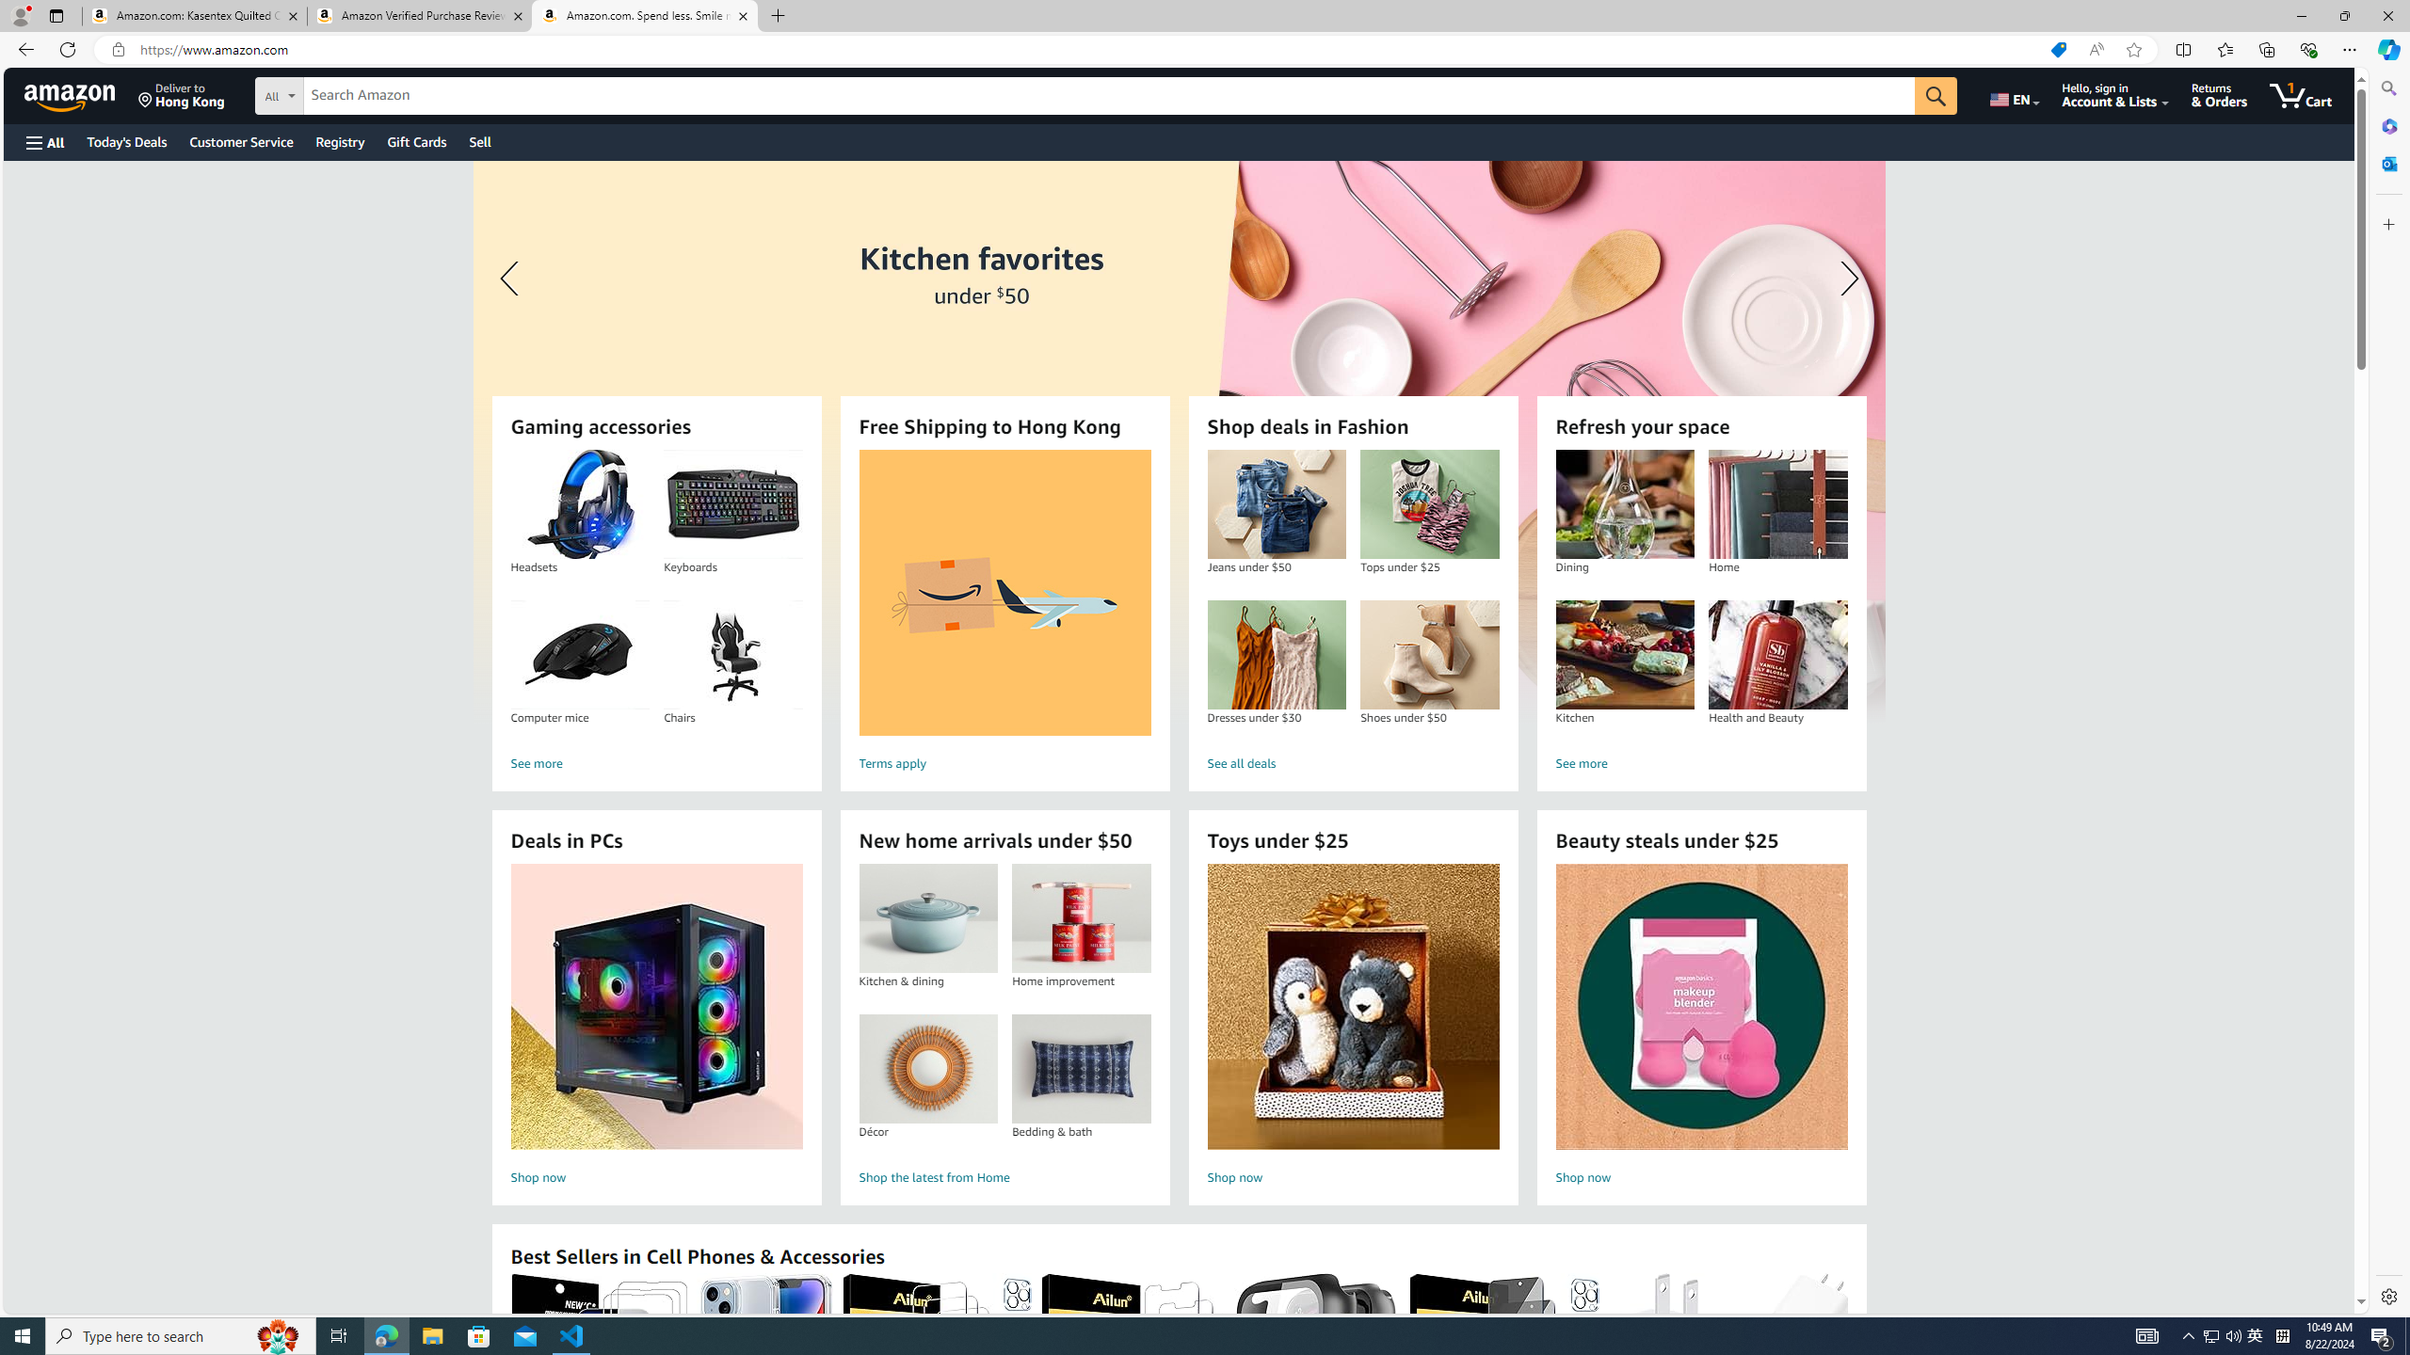 This screenshot has width=2410, height=1355. What do you see at coordinates (2220, 95) in the screenshot?
I see `Returns & Orders` at bounding box center [2220, 95].